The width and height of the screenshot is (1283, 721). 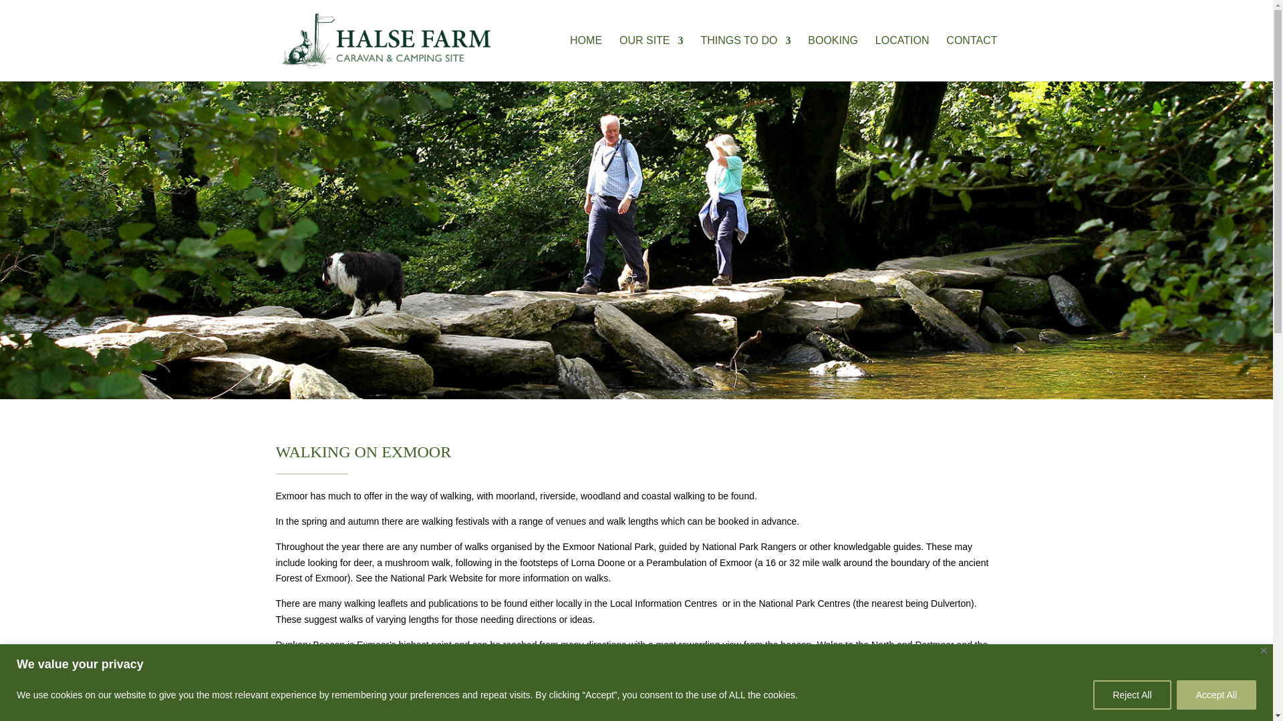 What do you see at coordinates (833, 59) in the screenshot?
I see `BOOKING` at bounding box center [833, 59].